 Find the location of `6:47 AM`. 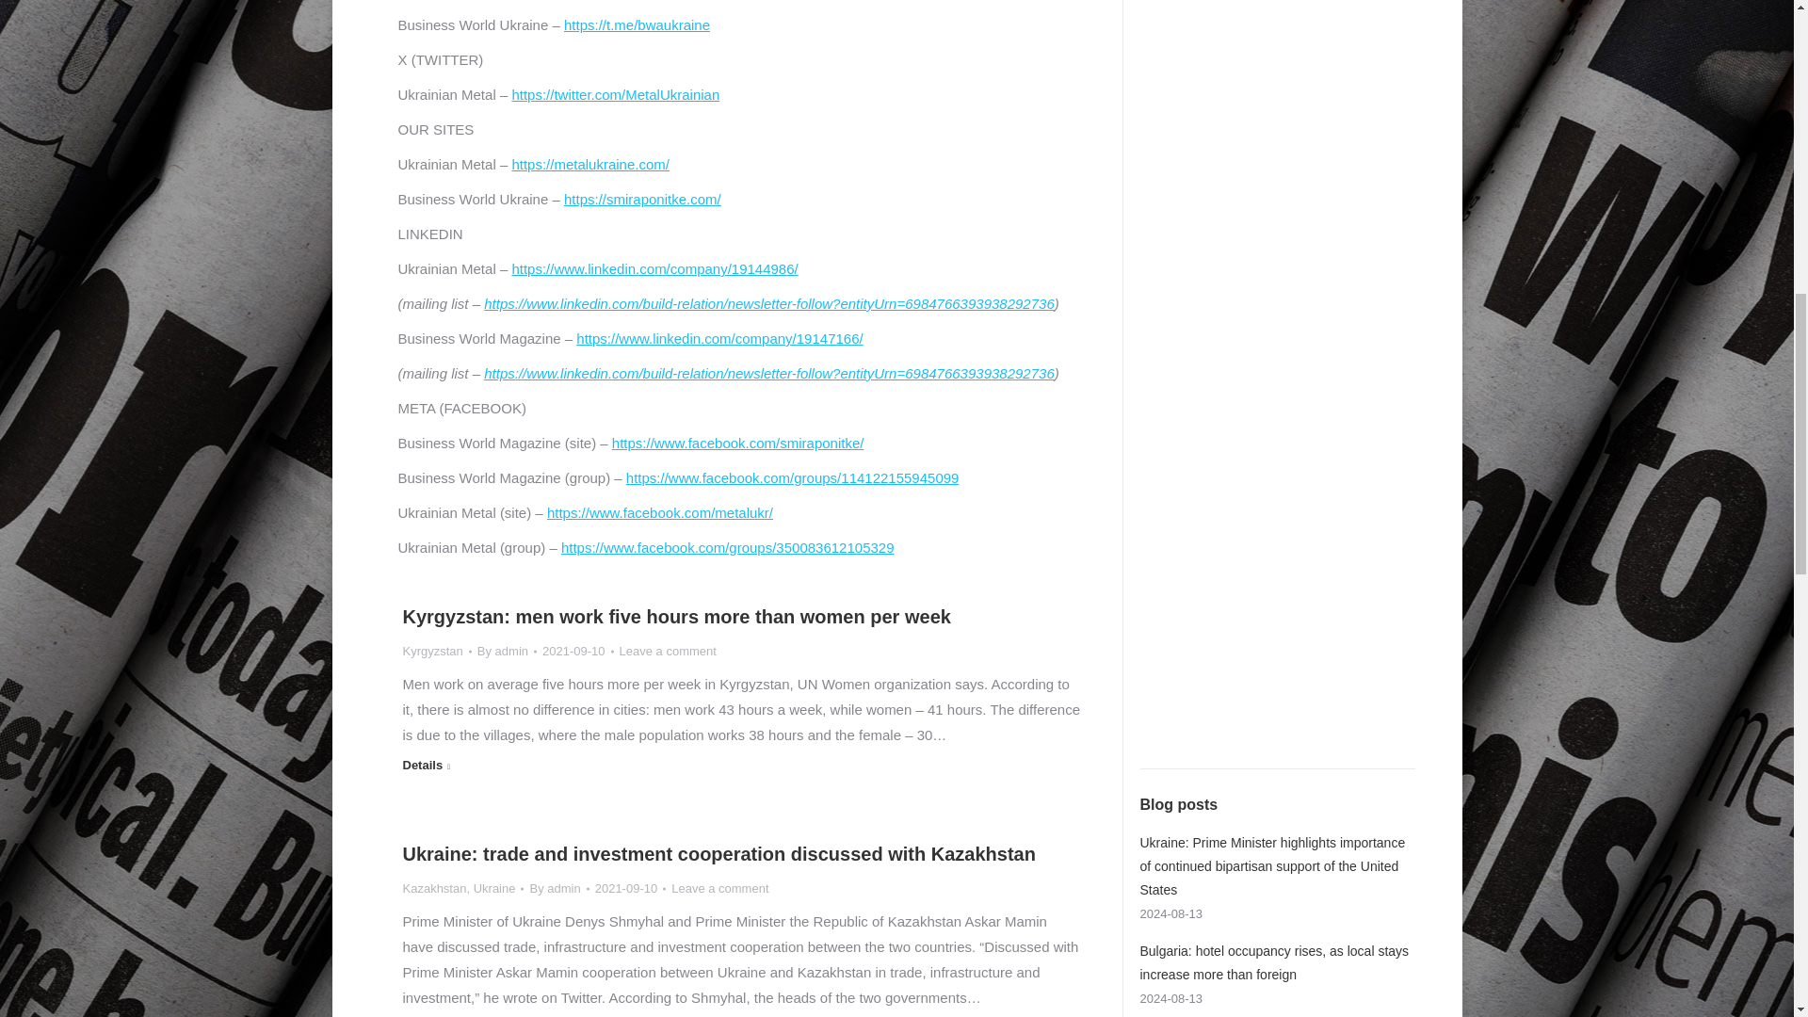

6:47 AM is located at coordinates (631, 888).